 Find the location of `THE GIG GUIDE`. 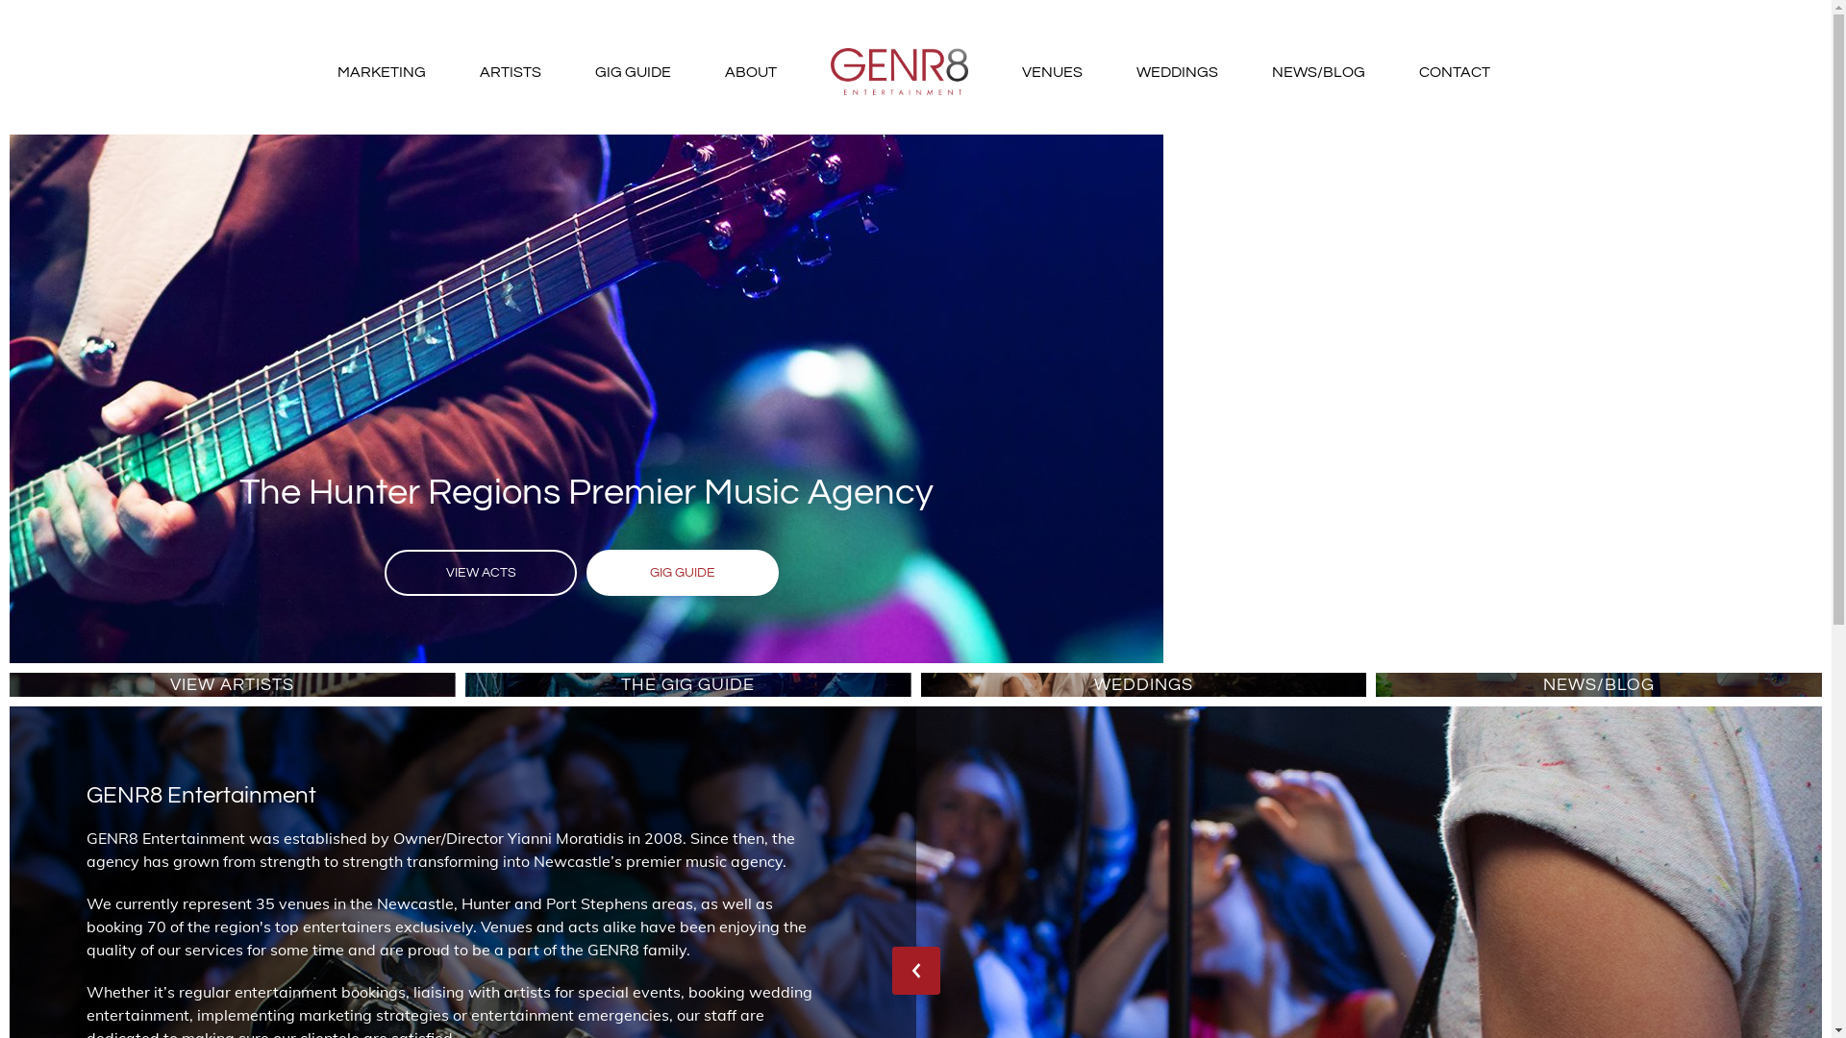

THE GIG GUIDE is located at coordinates (688, 684).